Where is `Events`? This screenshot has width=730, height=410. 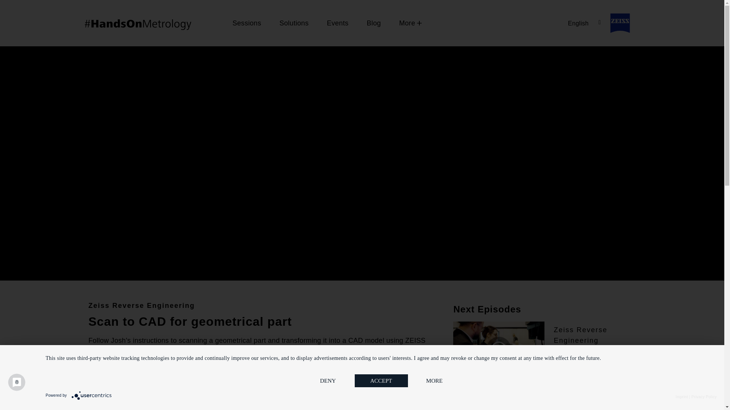 Events is located at coordinates (338, 23).